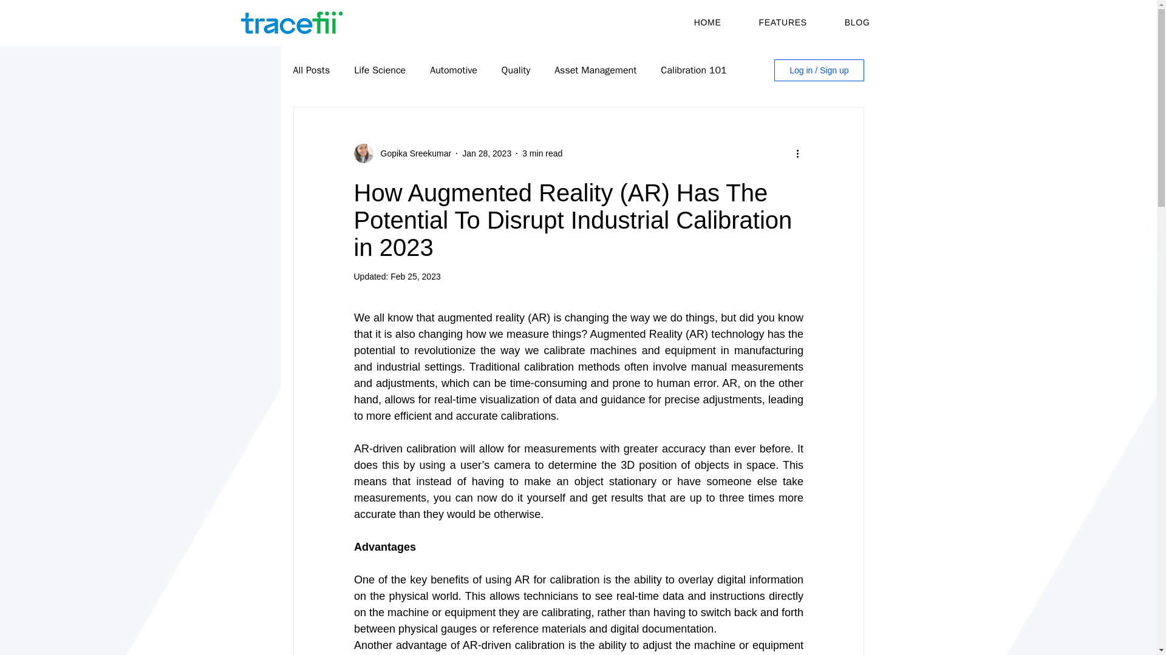 The width and height of the screenshot is (1166, 655). What do you see at coordinates (783, 22) in the screenshot?
I see `FEATURES` at bounding box center [783, 22].